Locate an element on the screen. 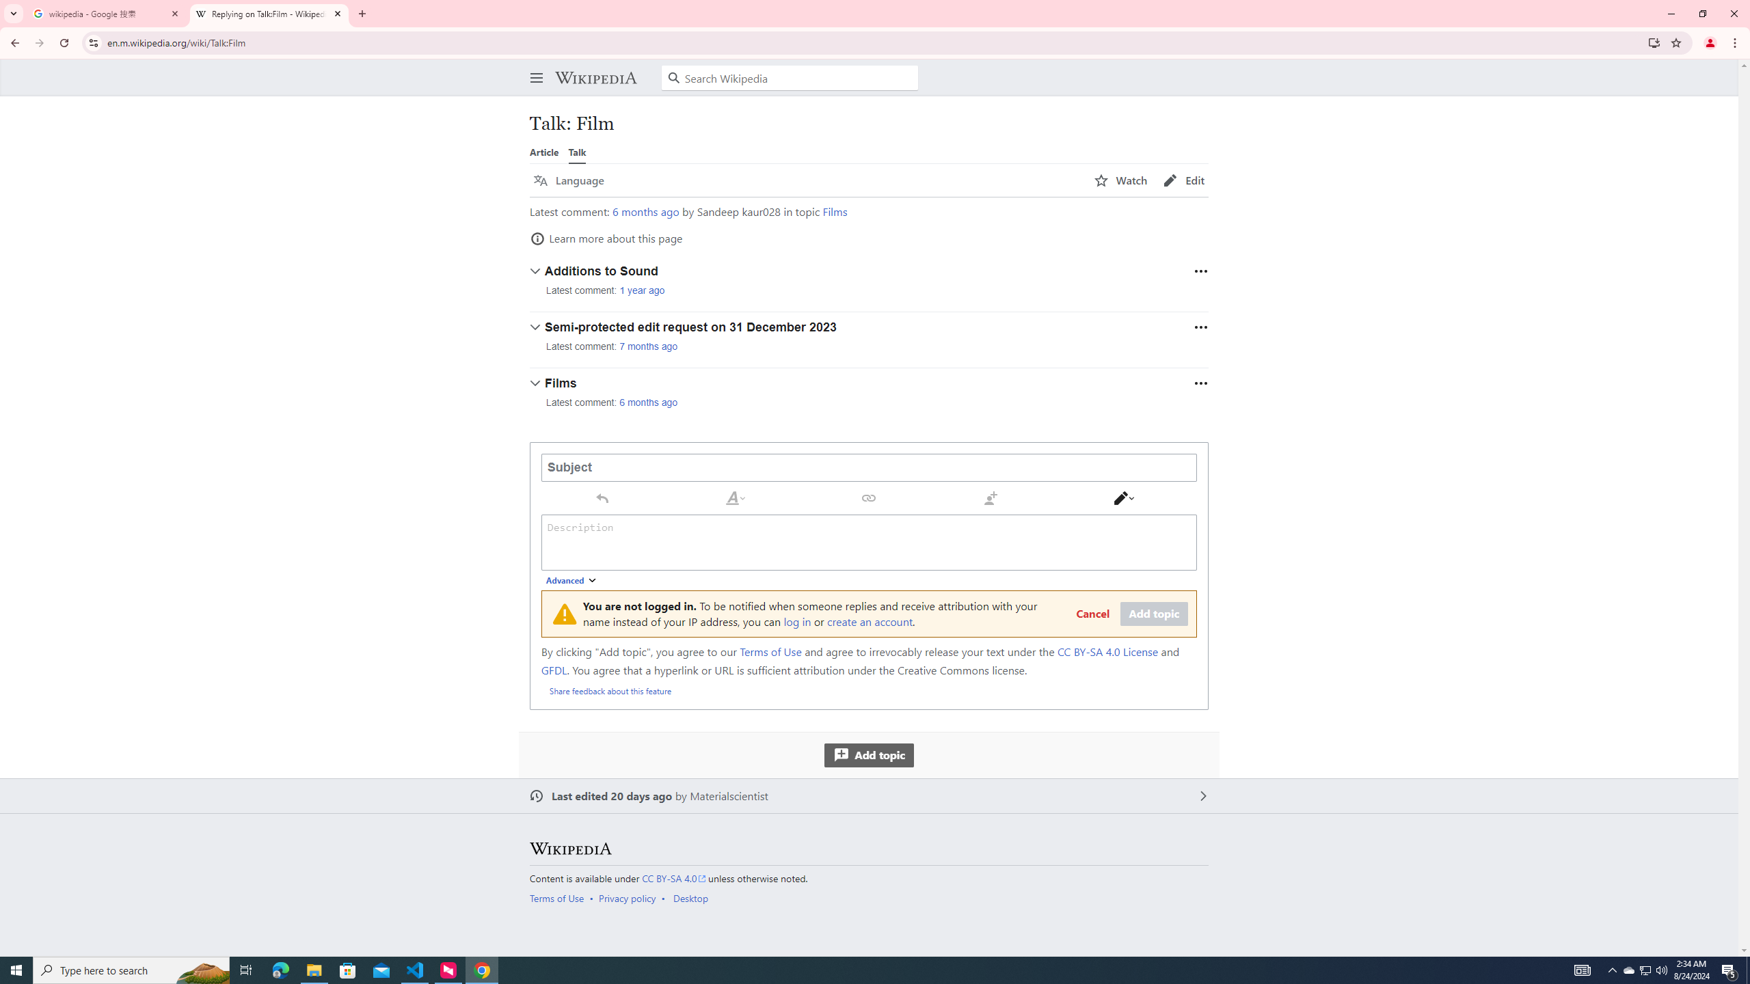 This screenshot has height=984, width=1750. Cancel is located at coordinates (1092, 614).